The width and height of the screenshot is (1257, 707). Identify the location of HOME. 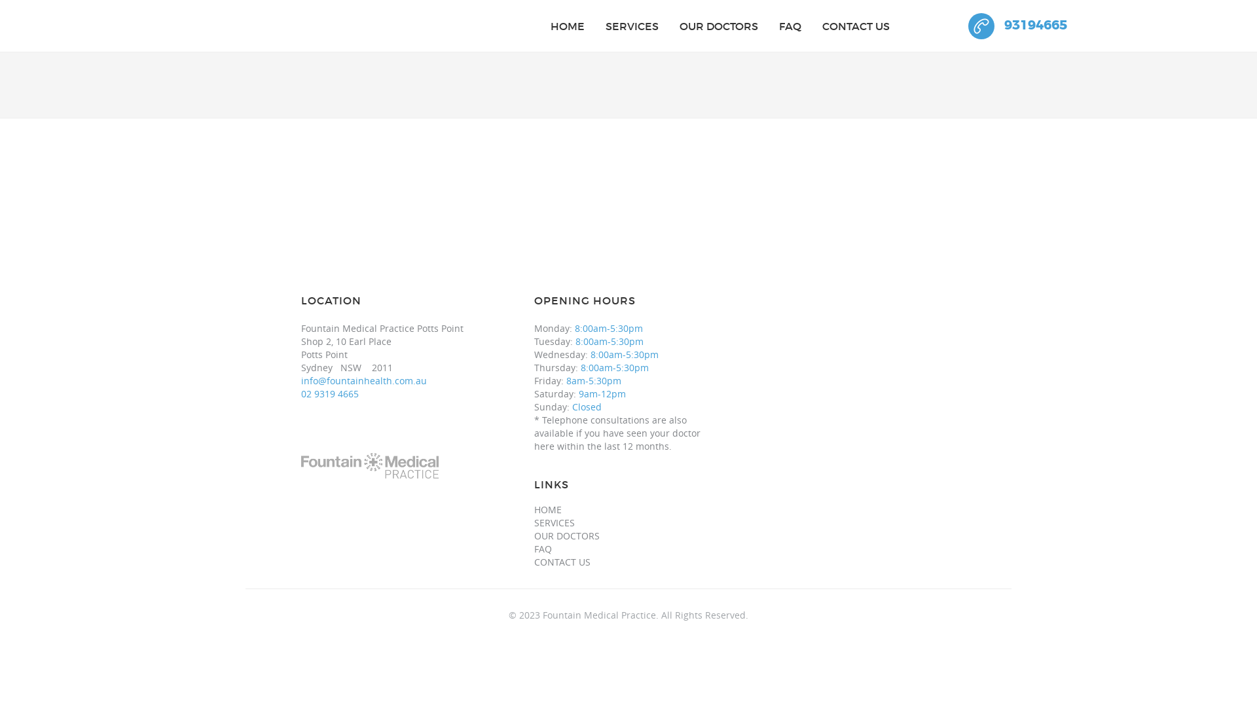
(568, 26).